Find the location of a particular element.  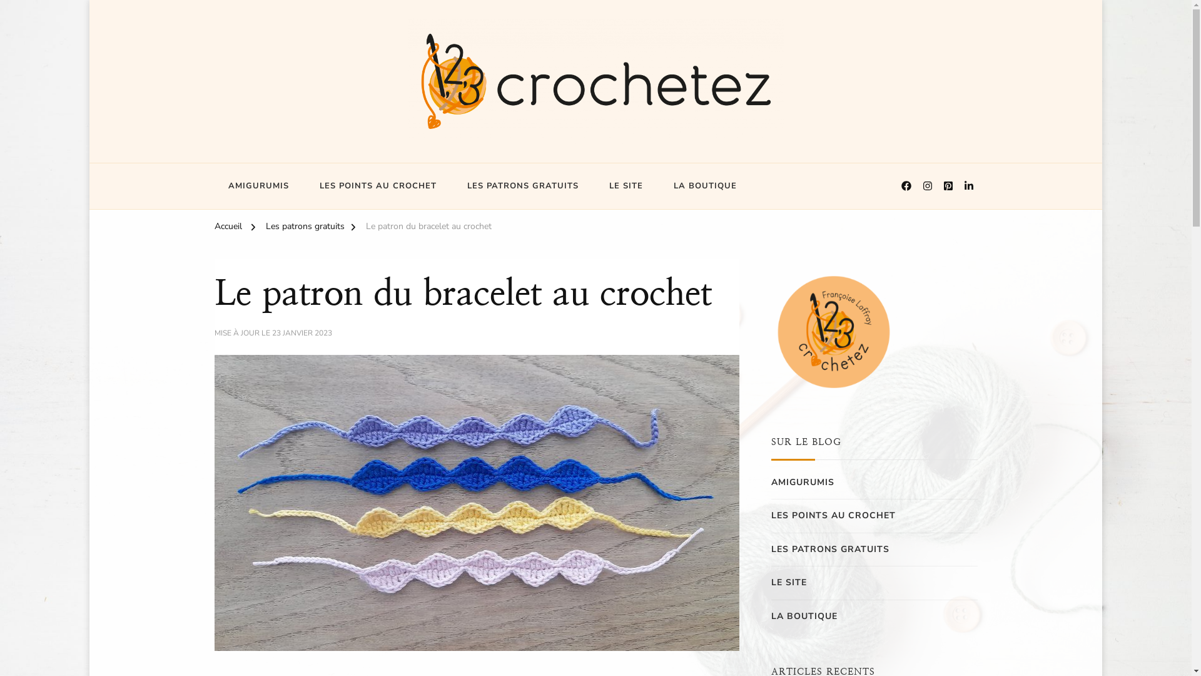

AMIGURUMIS is located at coordinates (258, 187).